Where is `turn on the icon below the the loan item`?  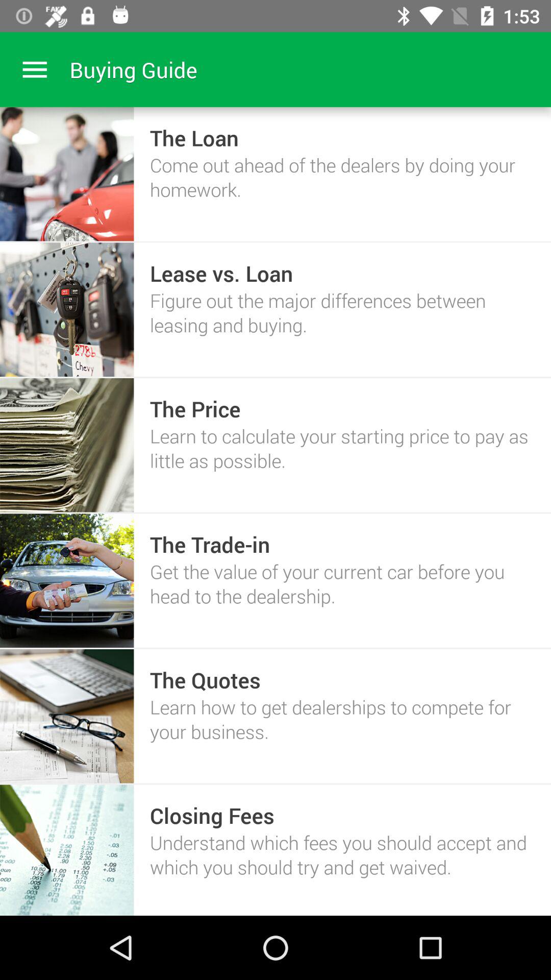 turn on the icon below the the loan item is located at coordinates (342, 177).